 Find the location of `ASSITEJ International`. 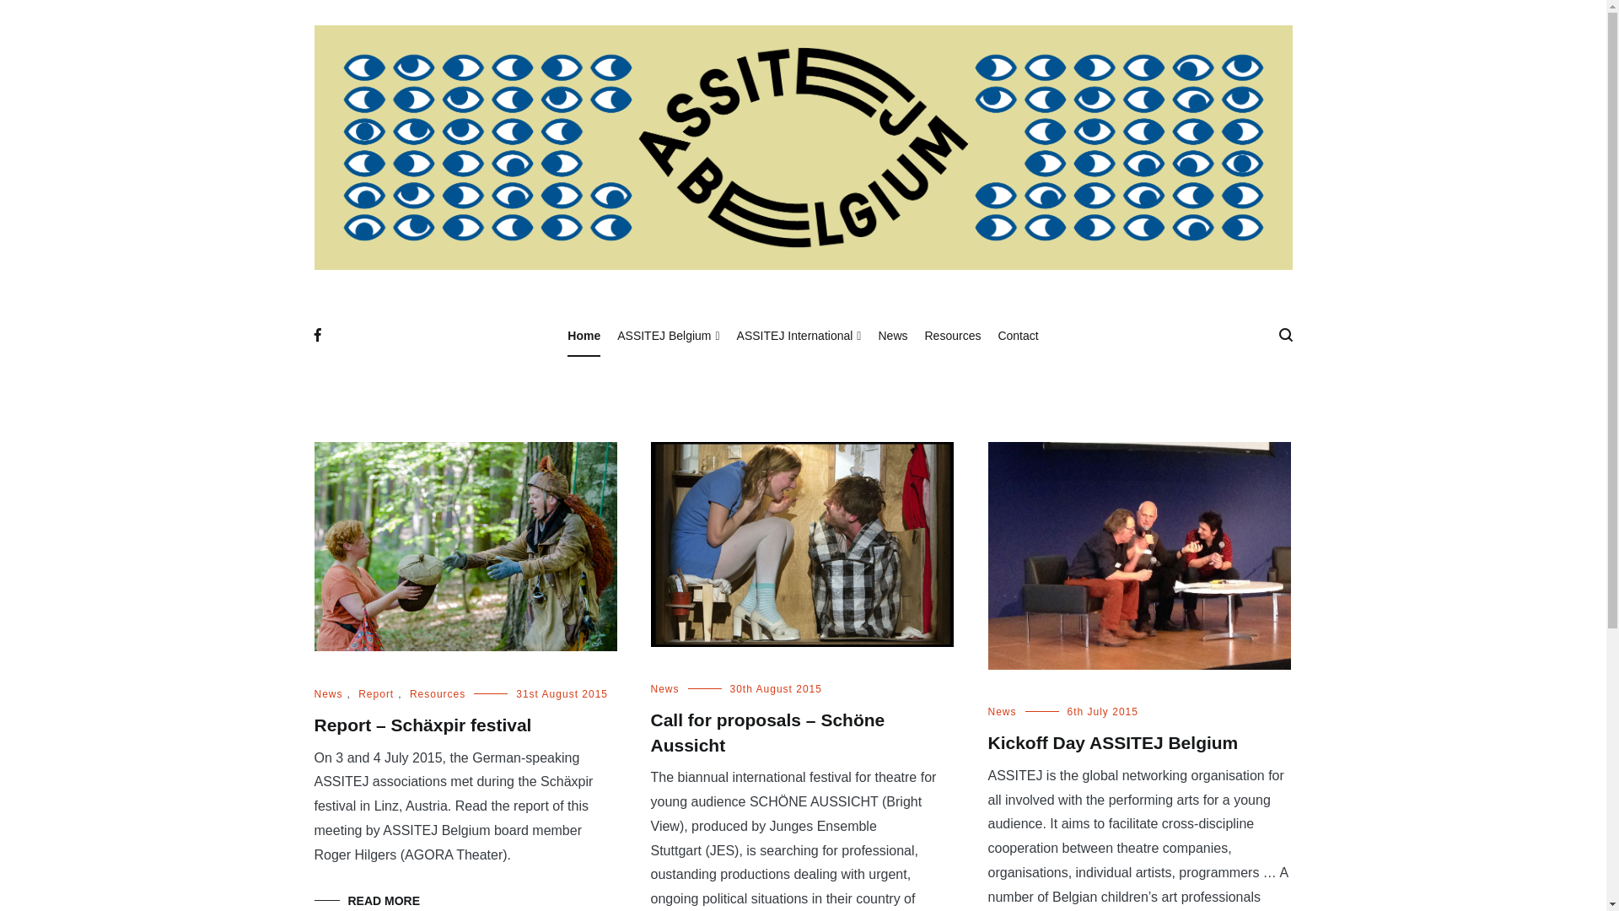

ASSITEJ International is located at coordinates (799, 336).